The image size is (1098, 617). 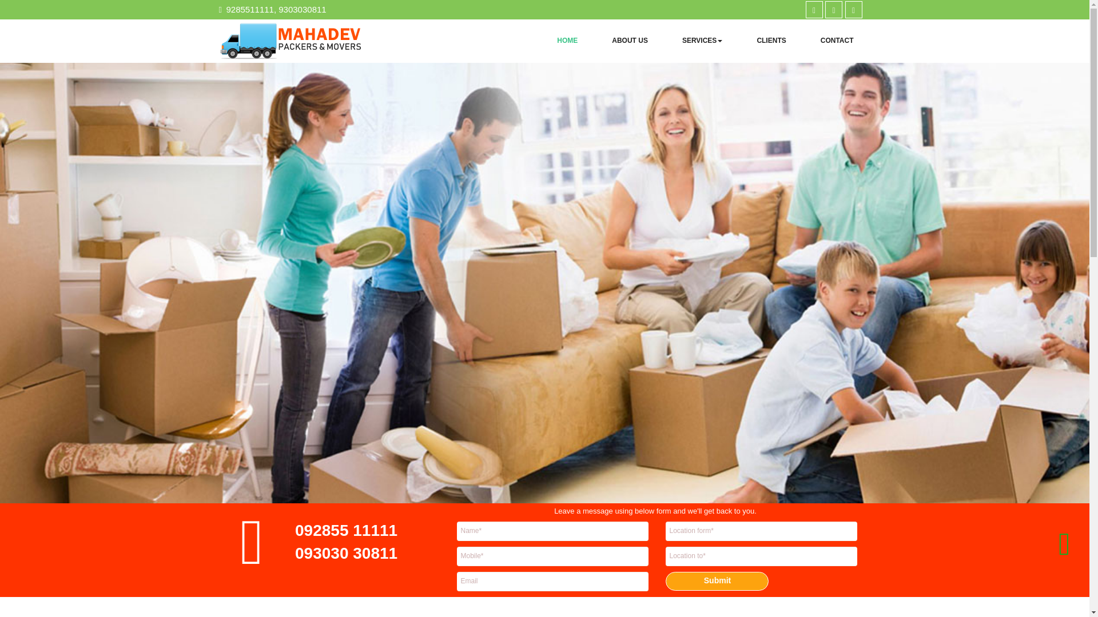 I want to click on SERVICES, so click(x=702, y=40).